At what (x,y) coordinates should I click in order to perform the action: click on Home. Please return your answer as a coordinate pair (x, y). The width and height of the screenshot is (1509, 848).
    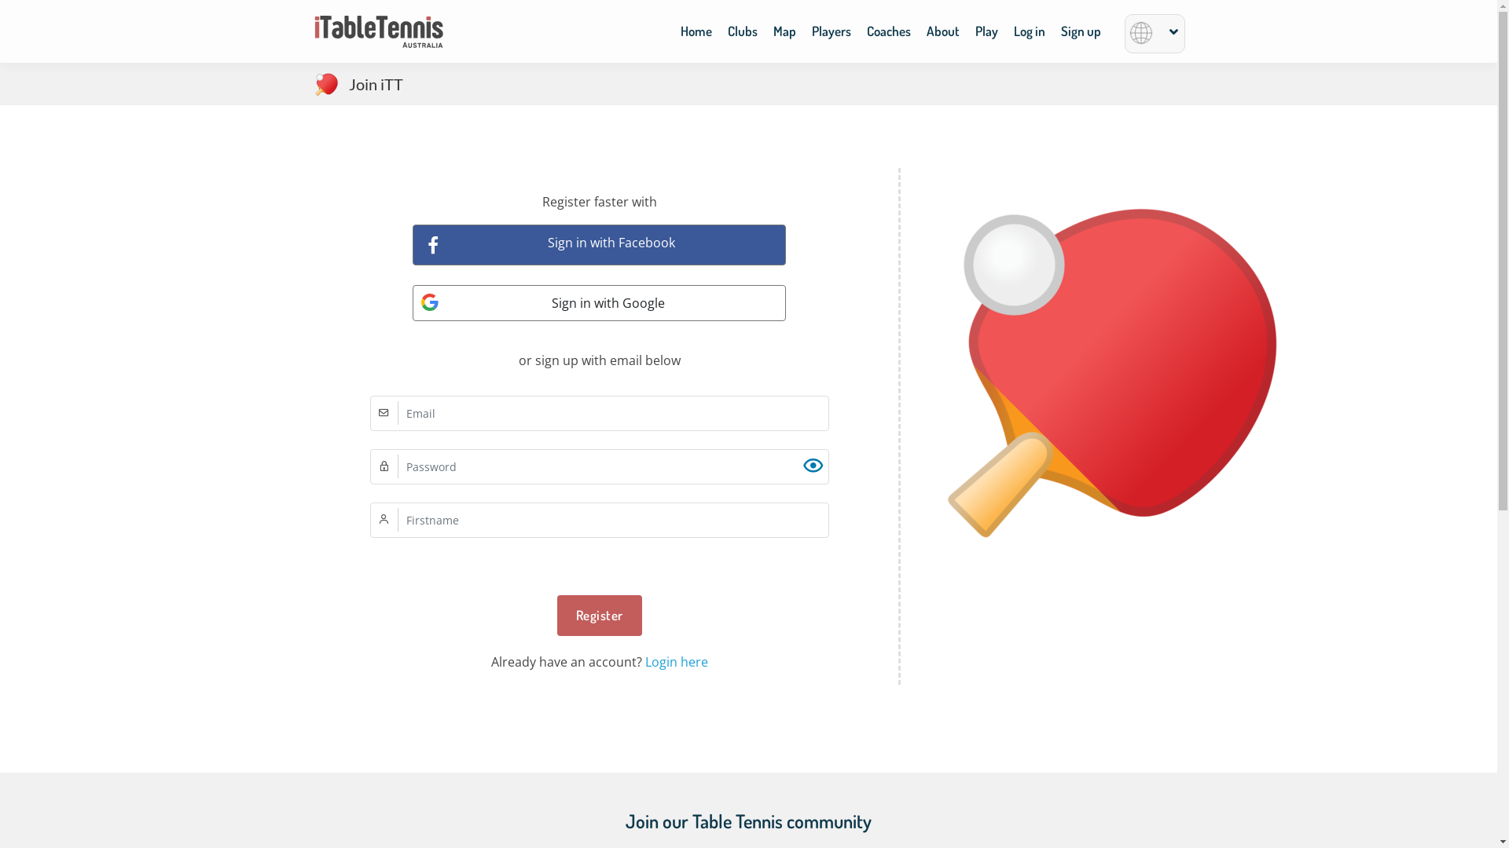
    Looking at the image, I should click on (696, 35).